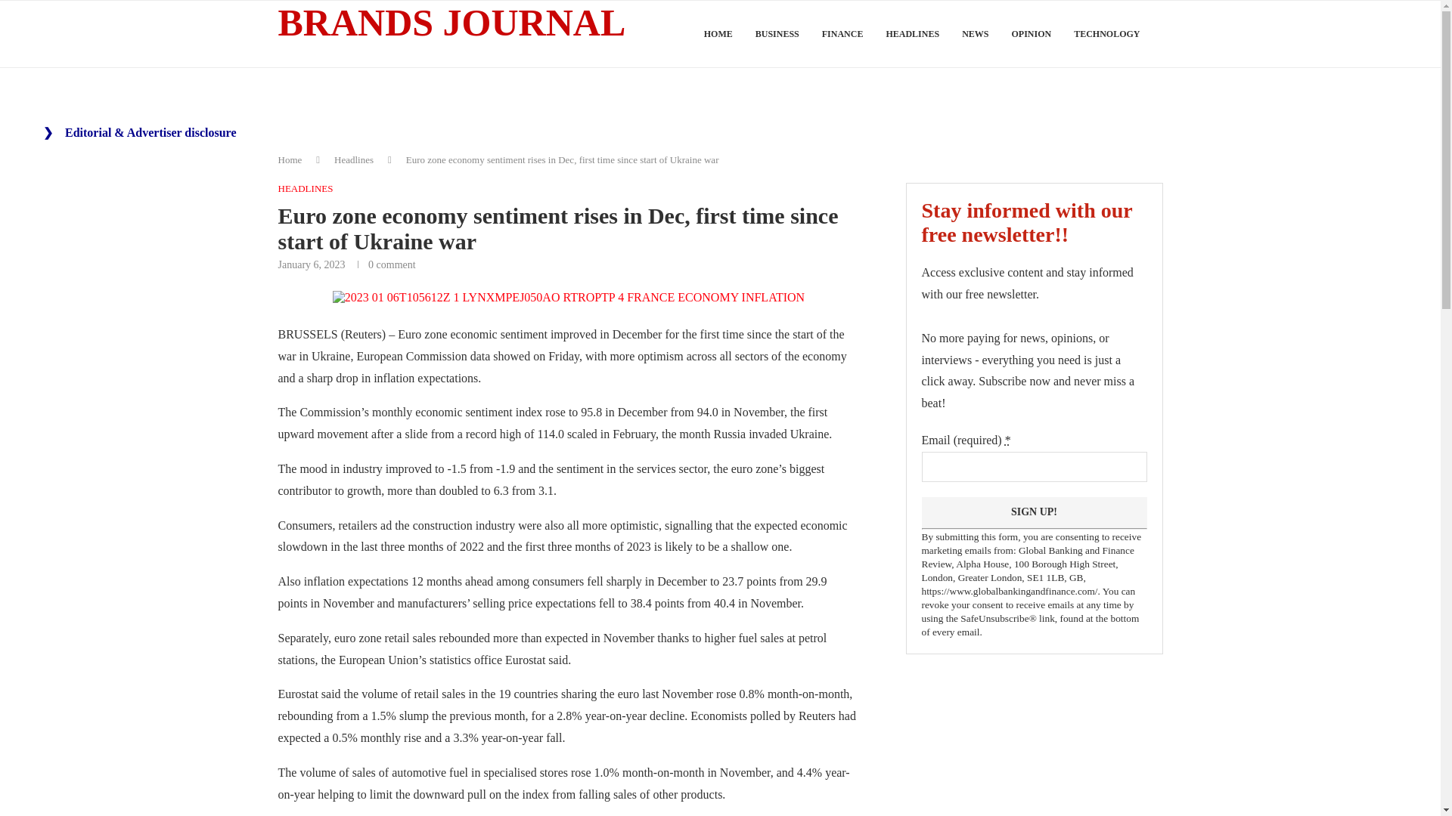 Image resolution: width=1452 pixels, height=816 pixels. Describe the element at coordinates (1033, 512) in the screenshot. I see `Sign up!` at that location.